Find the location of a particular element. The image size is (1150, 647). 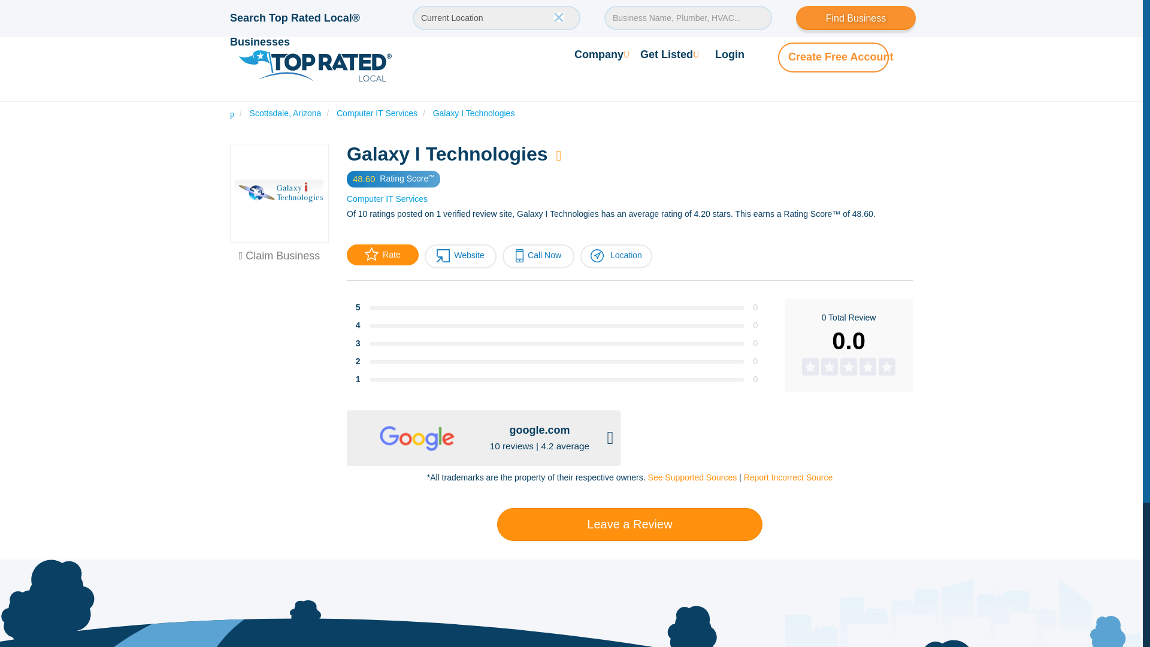

Scottsdale, Arizona is located at coordinates (285, 113).